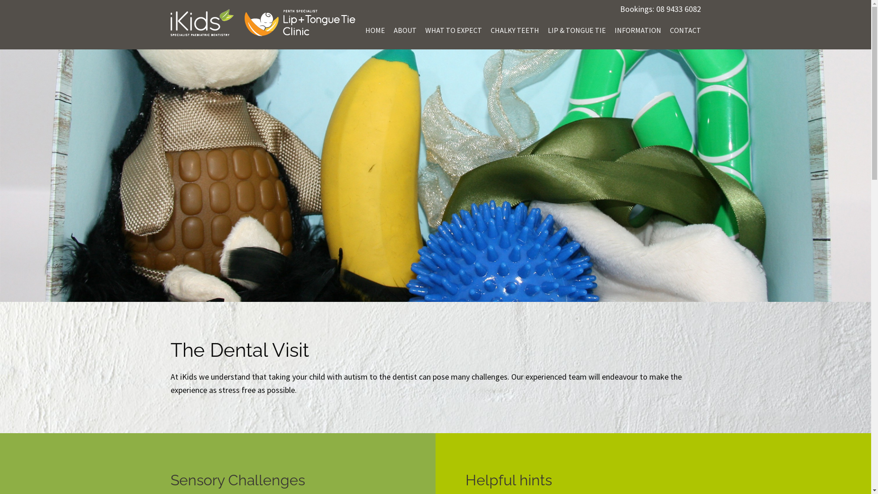 This screenshot has width=878, height=494. I want to click on HOME, so click(375, 30).